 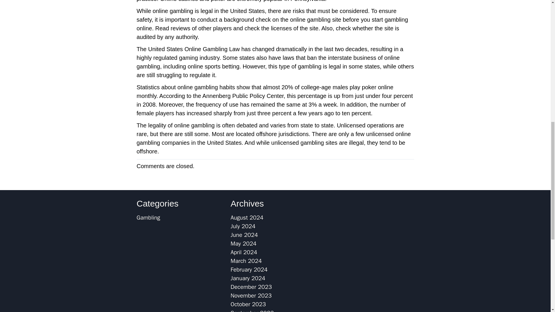 I want to click on December 2023, so click(x=251, y=287).